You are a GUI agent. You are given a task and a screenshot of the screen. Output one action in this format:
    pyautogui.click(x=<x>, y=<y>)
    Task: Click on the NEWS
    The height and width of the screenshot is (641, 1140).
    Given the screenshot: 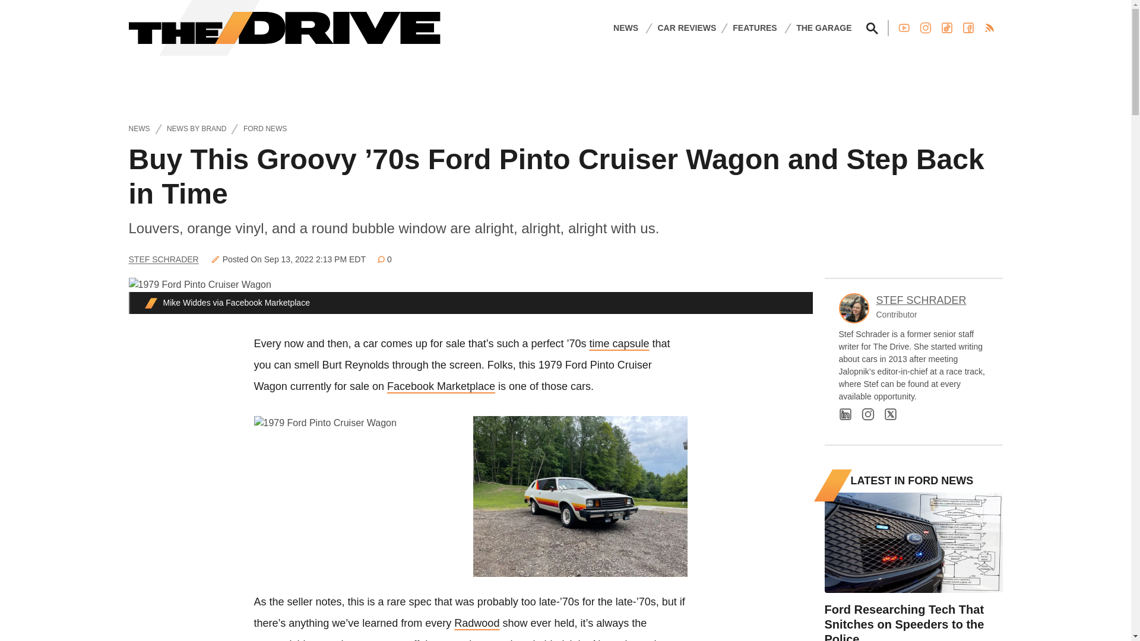 What is the action you would take?
    pyautogui.click(x=626, y=27)
    